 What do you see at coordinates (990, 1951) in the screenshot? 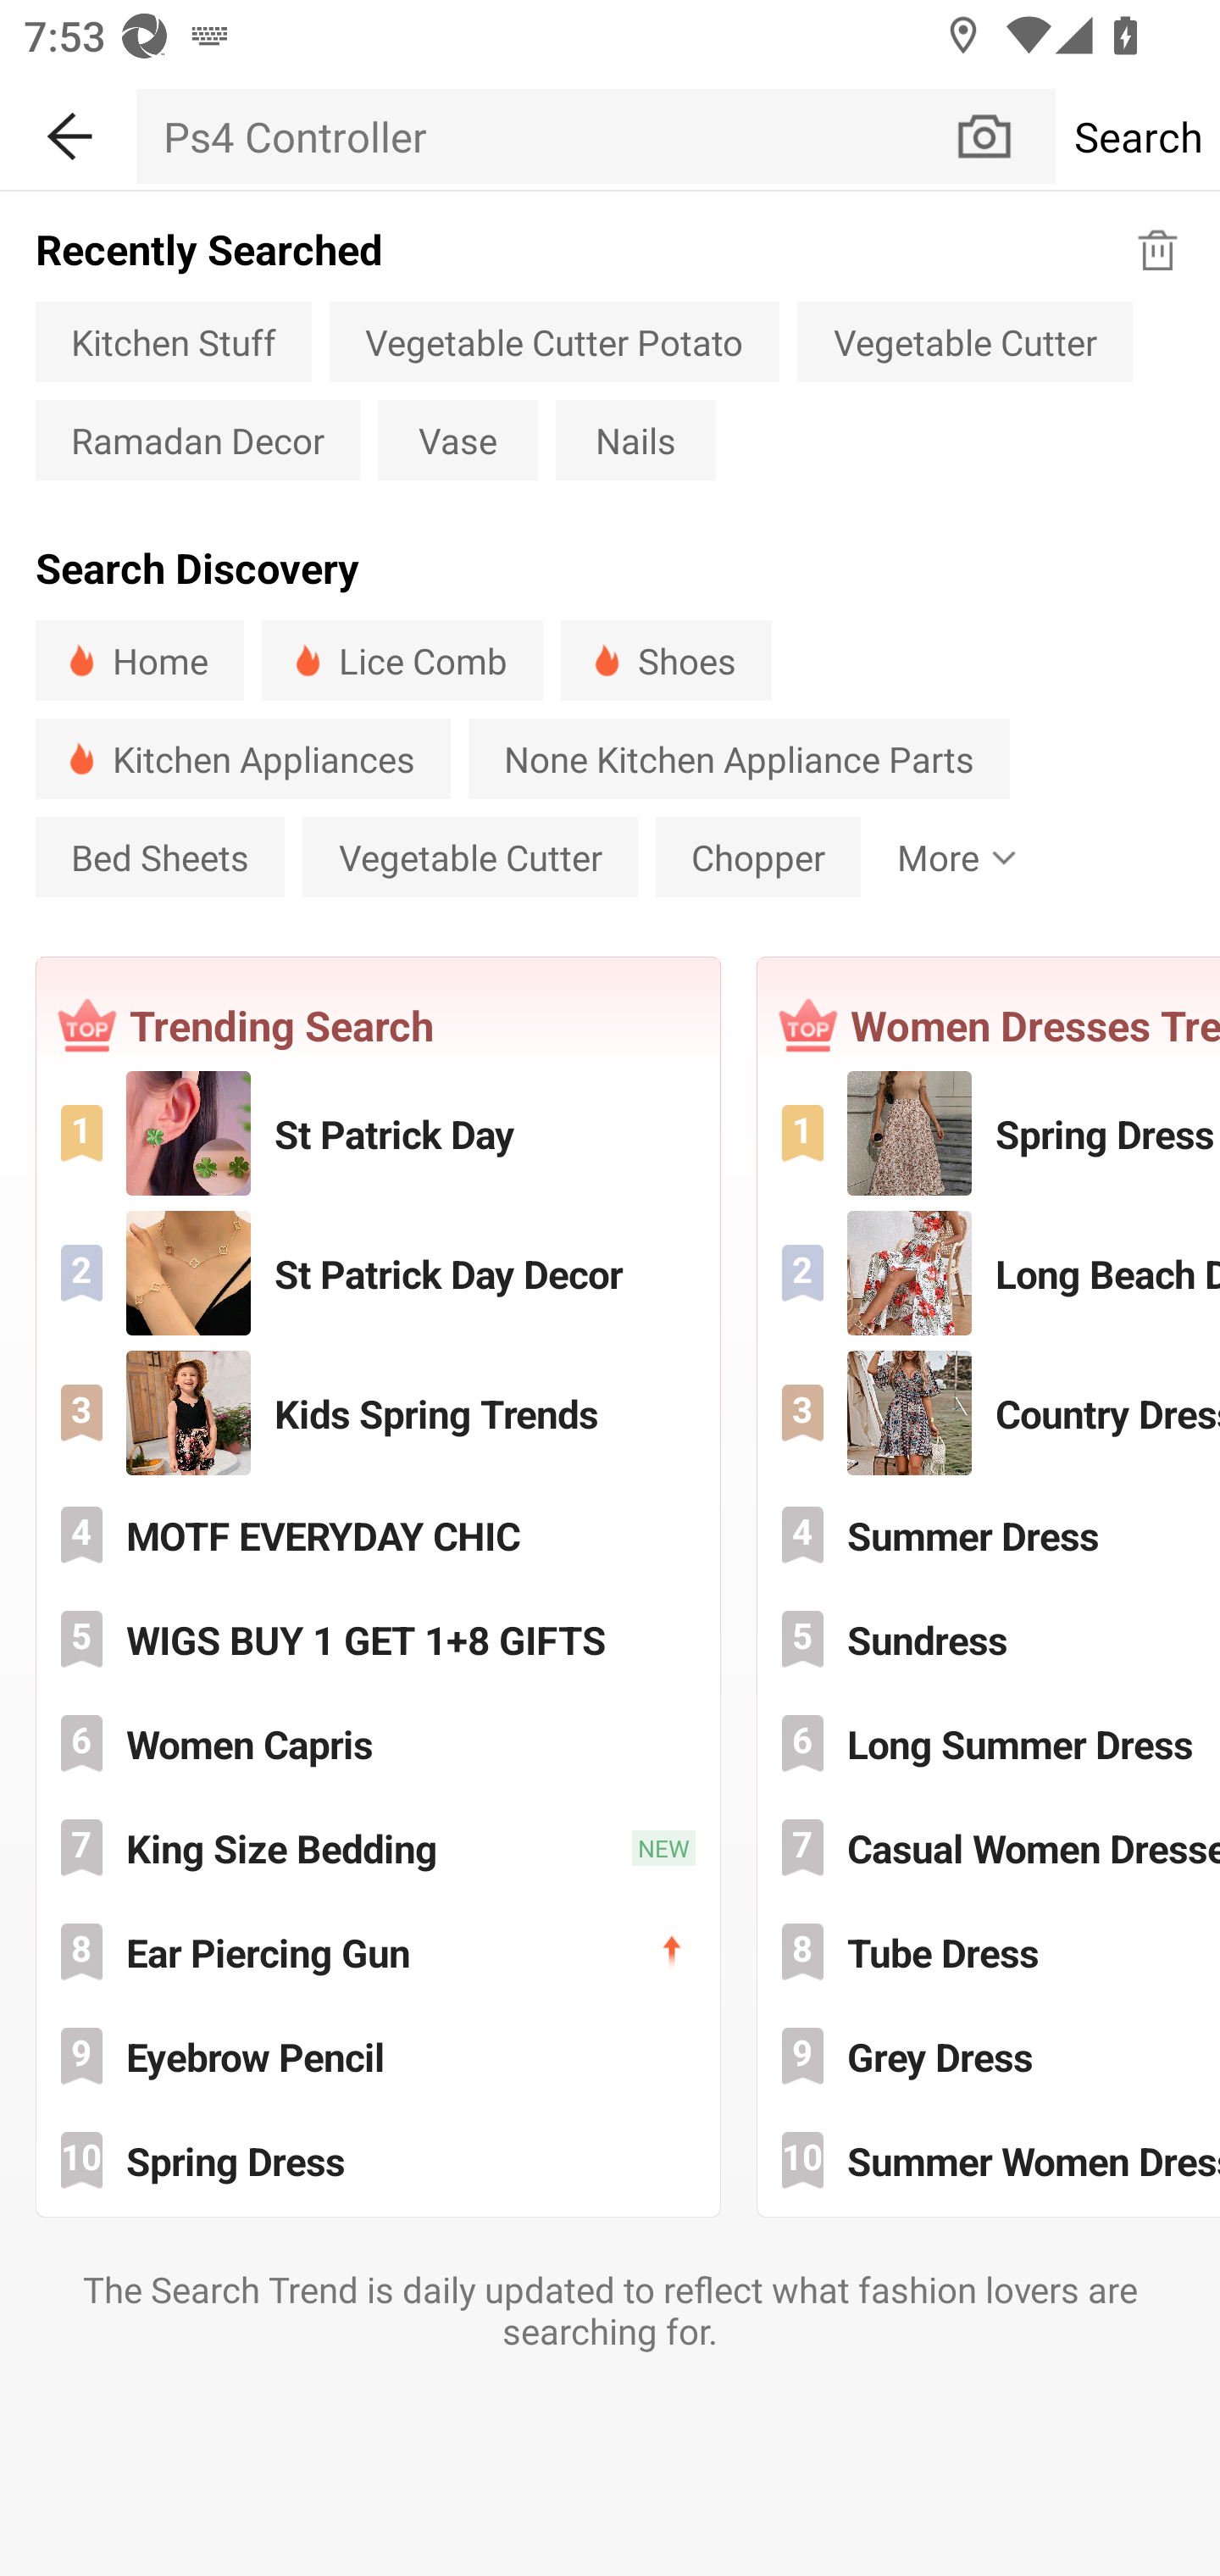
I see `Tube Dress 8 Tube Dress` at bounding box center [990, 1951].